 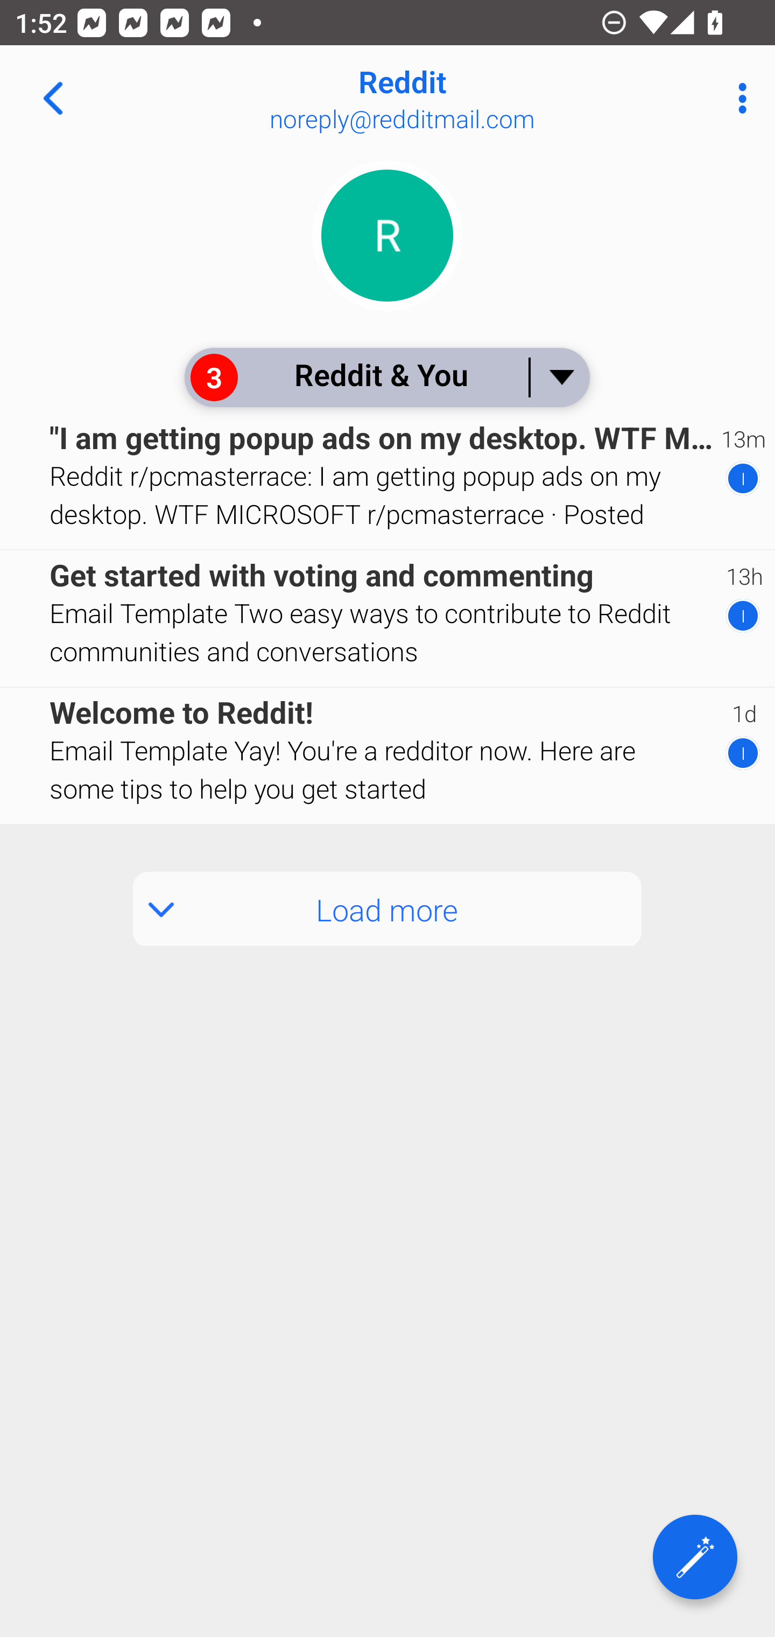 I want to click on Navigate up, so click(x=53, y=98).